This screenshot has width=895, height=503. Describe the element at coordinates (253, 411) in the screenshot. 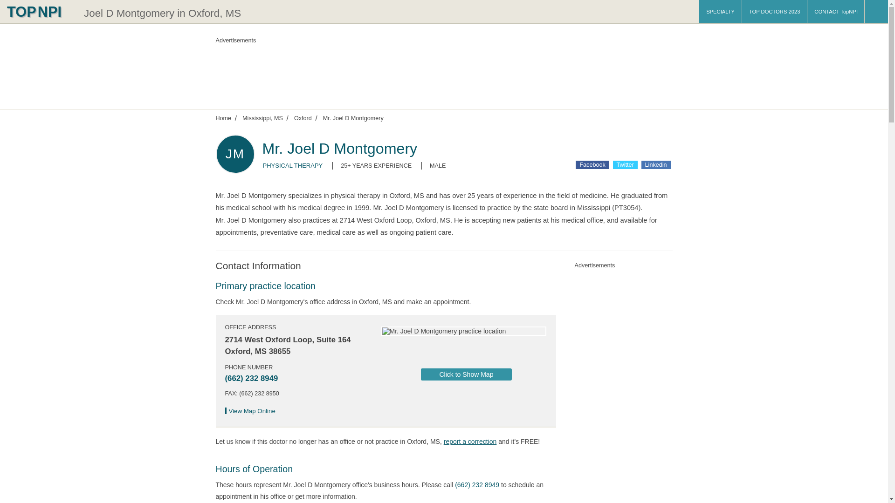

I see `Mr. Joel online map` at that location.